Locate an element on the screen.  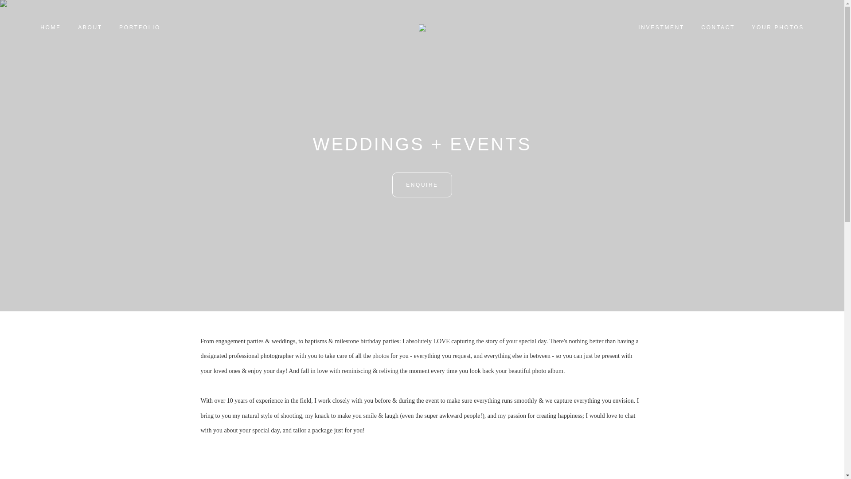
PORTFOLIO is located at coordinates (139, 27).